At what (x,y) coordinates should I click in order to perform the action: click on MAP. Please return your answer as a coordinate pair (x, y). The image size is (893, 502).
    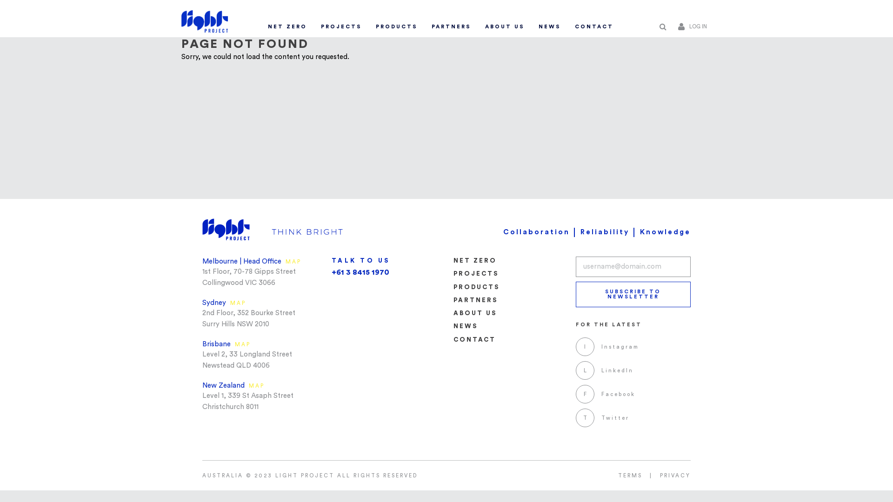
    Looking at the image, I should click on (257, 386).